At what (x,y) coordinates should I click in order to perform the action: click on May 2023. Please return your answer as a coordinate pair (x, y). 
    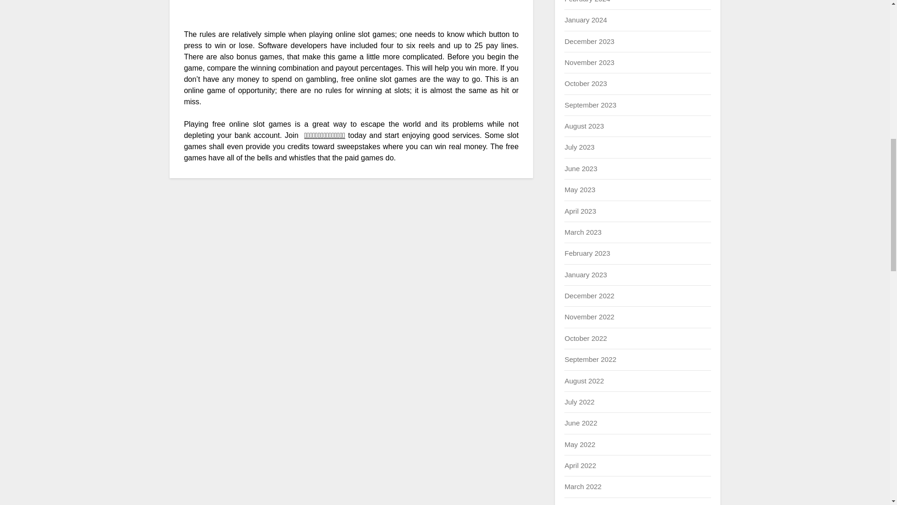
    Looking at the image, I should click on (579, 189).